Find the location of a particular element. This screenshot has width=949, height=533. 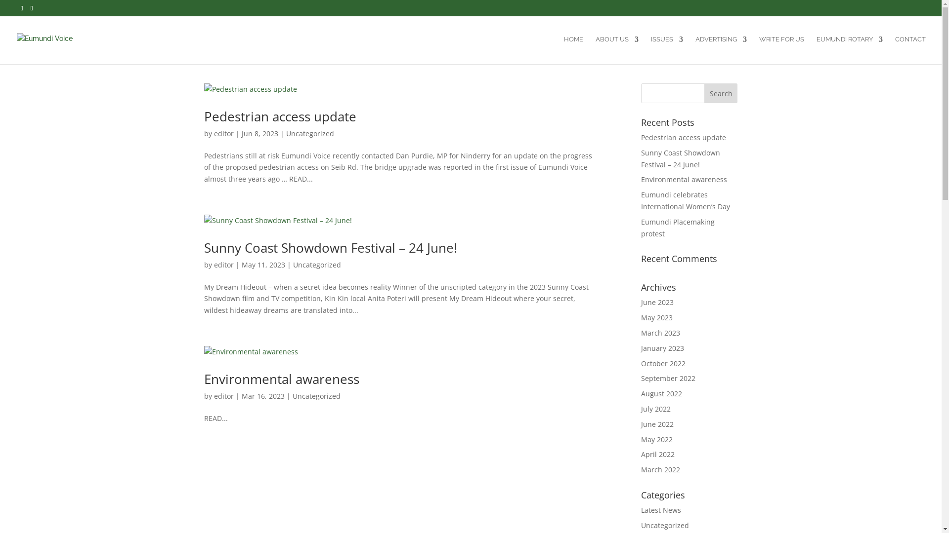

Latest News is located at coordinates (661, 510).